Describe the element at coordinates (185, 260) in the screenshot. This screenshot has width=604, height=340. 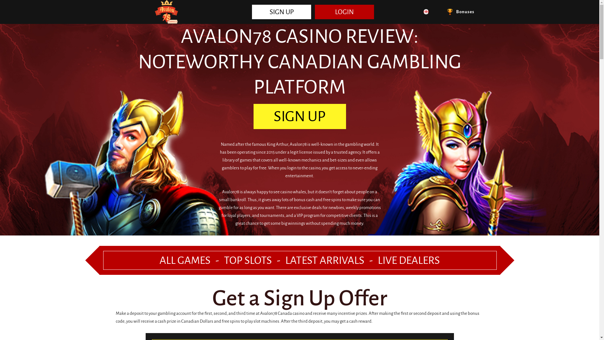
I see `ALL GAMES` at that location.